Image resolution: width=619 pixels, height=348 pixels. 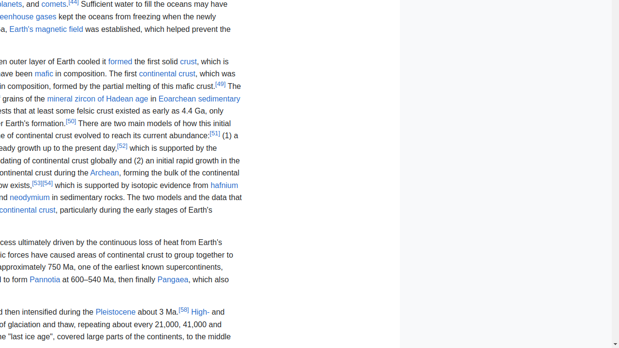 I want to click on Eoarchean, so click(x=177, y=99).